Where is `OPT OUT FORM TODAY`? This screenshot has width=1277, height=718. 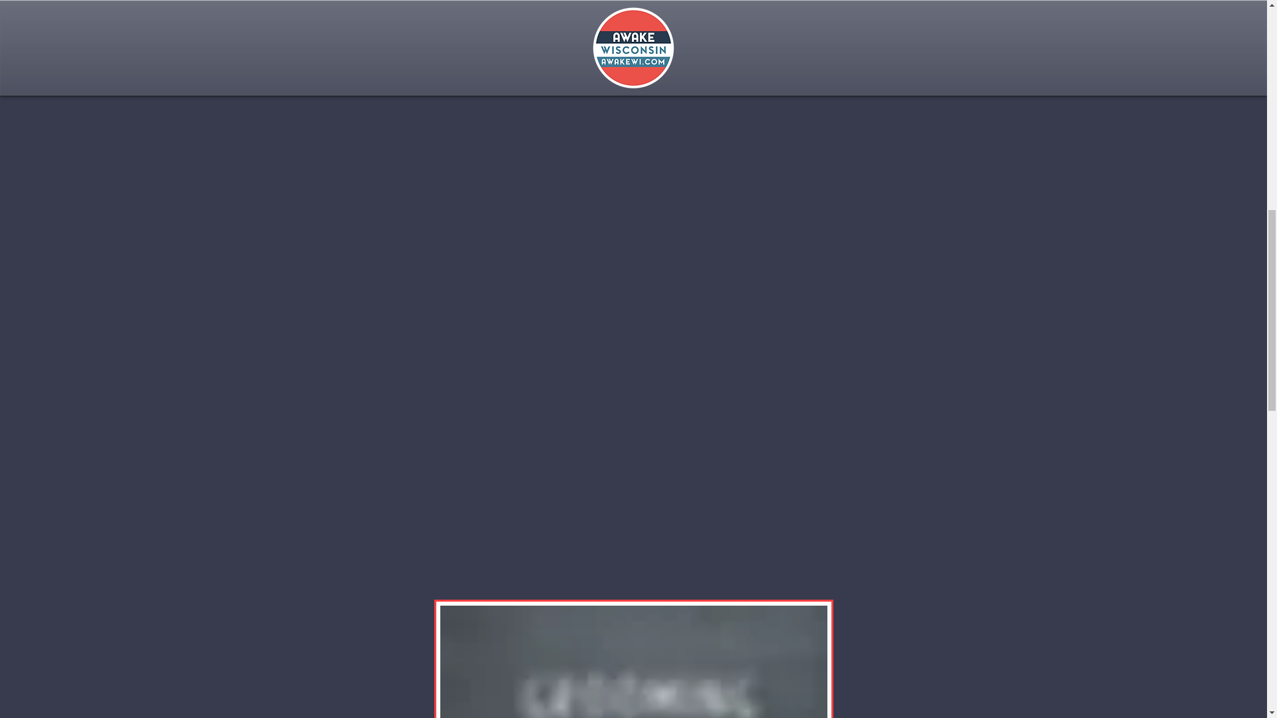 OPT OUT FORM TODAY is located at coordinates (795, 7).